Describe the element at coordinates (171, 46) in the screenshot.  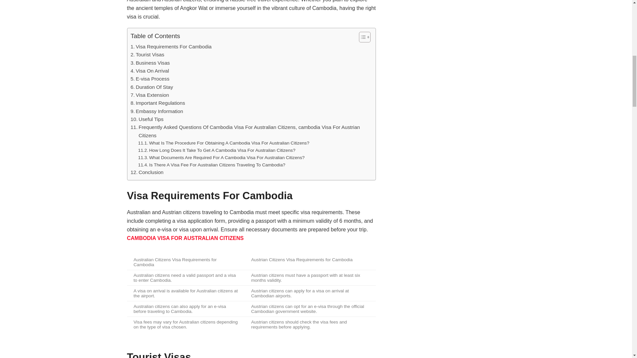
I see `Visa Requirements For Cambodia` at that location.